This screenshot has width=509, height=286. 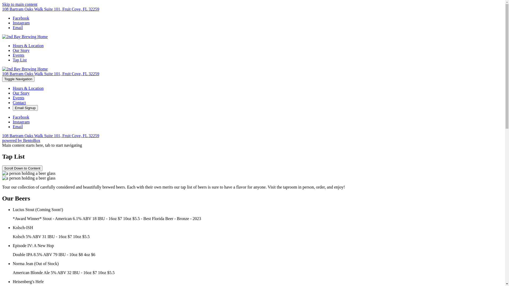 I want to click on Instagram, so click(x=21, y=23).